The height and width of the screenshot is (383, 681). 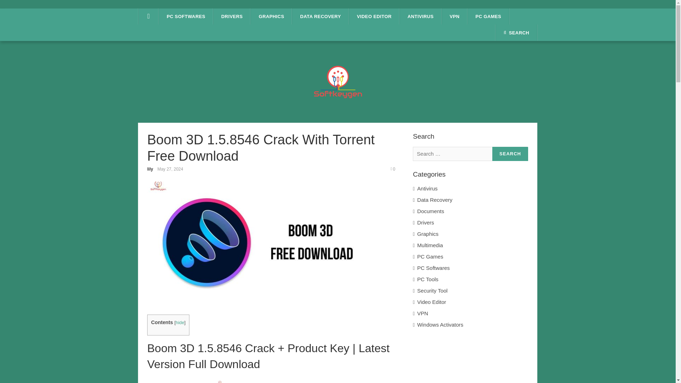 I want to click on SEARCH, so click(x=516, y=33).